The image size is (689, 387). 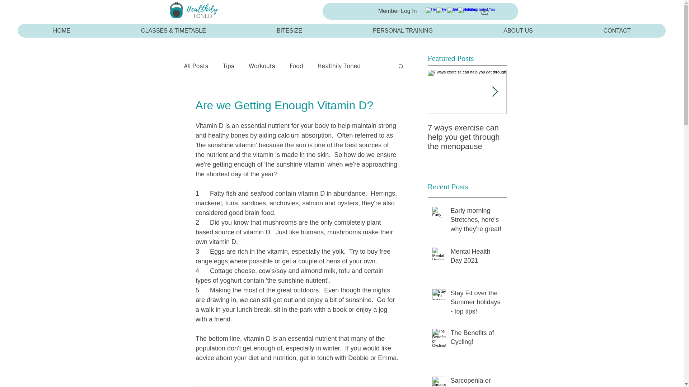 I want to click on PERSONAL TRAINING, so click(x=403, y=30).